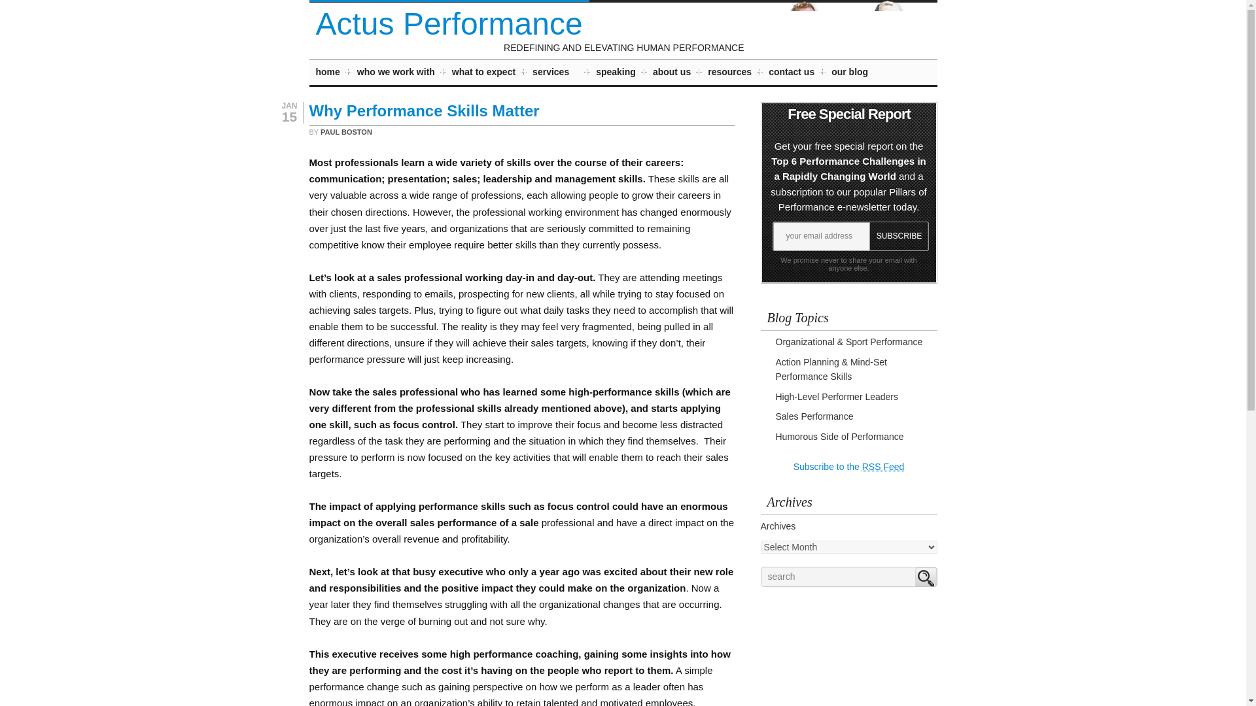 The width and height of the screenshot is (1256, 706). Describe the element at coordinates (820, 237) in the screenshot. I see `your email address` at that location.